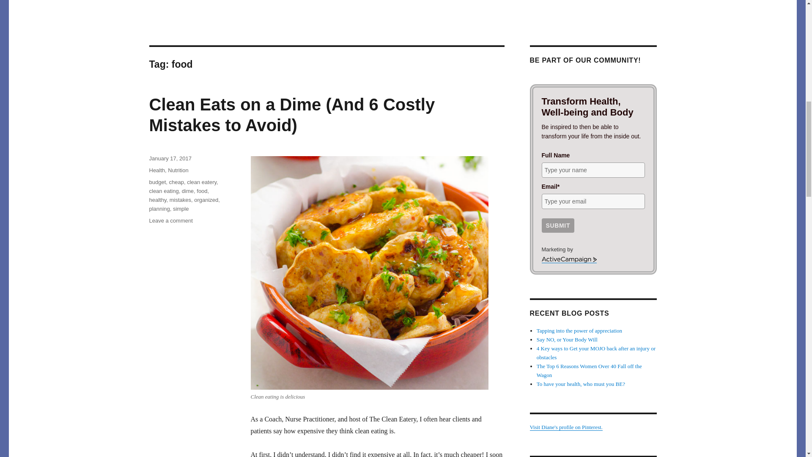 The width and height of the screenshot is (812, 457). What do you see at coordinates (557, 225) in the screenshot?
I see `SUBMIT` at bounding box center [557, 225].